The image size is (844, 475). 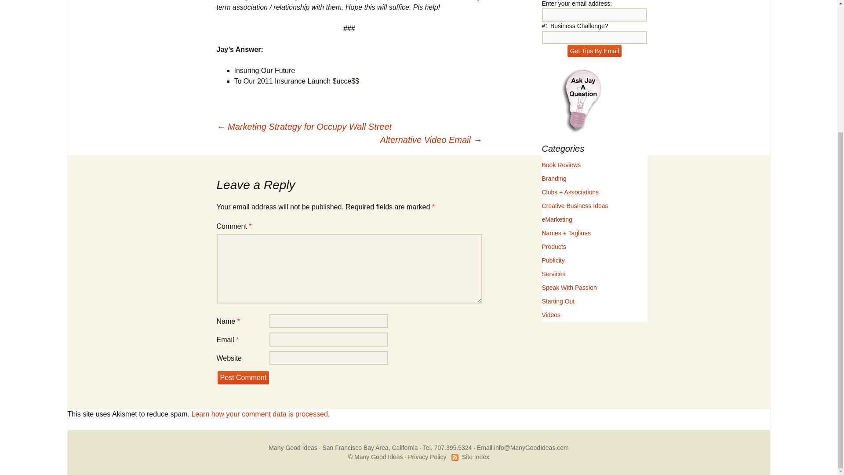 I want to click on Services, so click(x=553, y=274).